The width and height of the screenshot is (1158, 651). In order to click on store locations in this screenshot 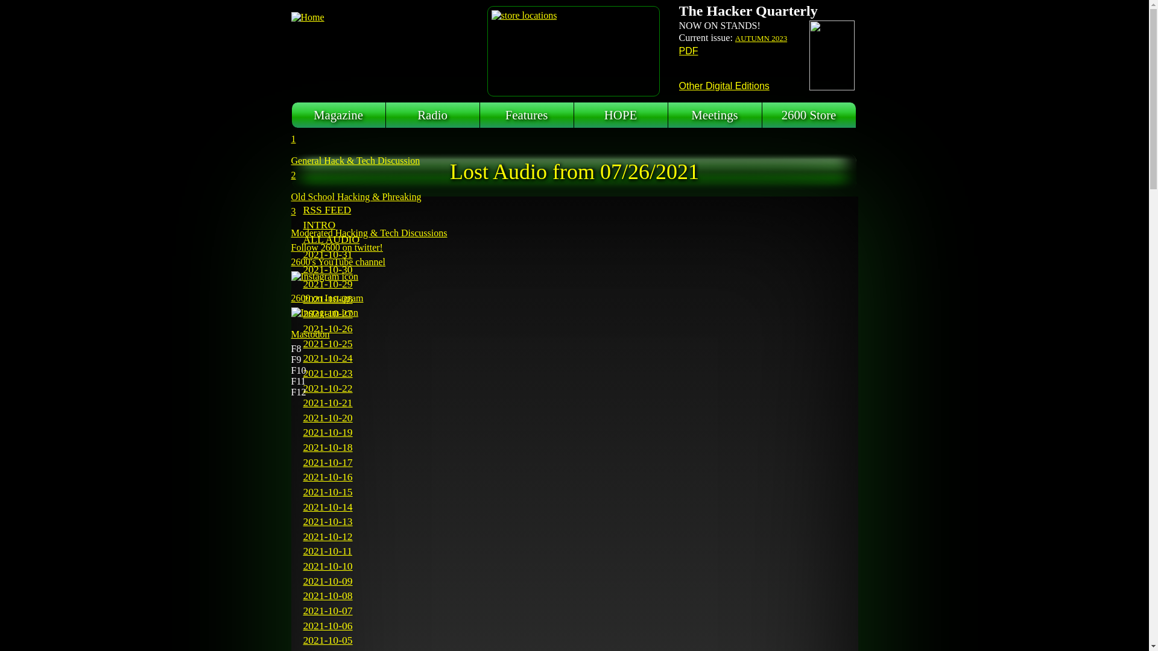, I will do `click(524, 16)`.